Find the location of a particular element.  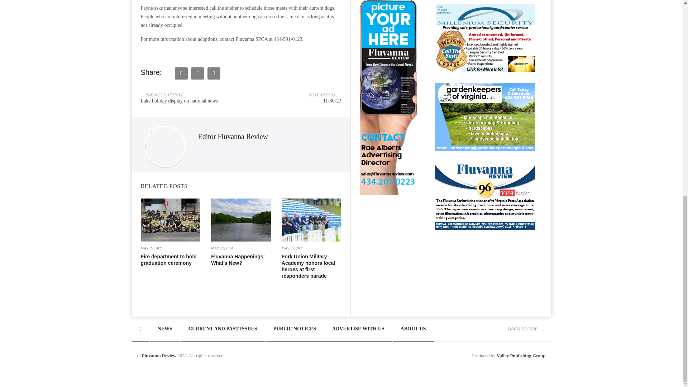

Posts by Editor Fluvanna Review is located at coordinates (233, 136).